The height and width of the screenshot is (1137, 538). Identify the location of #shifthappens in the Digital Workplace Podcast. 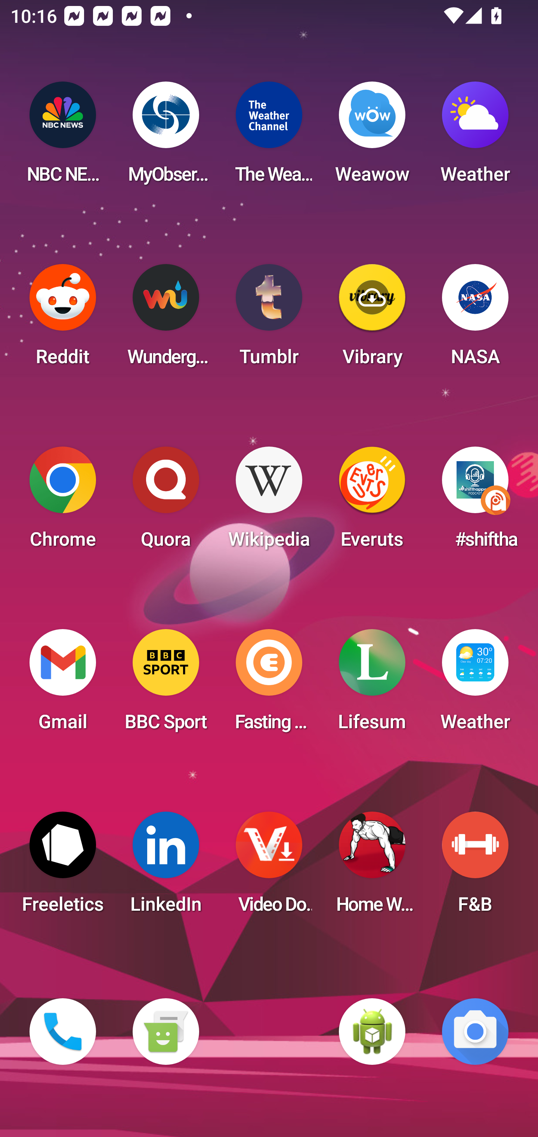
(475, 502).